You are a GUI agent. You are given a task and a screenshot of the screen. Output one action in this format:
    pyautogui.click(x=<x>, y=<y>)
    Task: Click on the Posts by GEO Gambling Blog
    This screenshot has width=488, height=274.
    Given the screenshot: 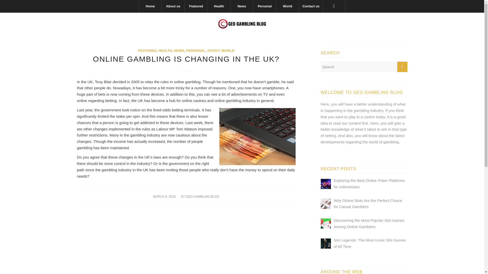 What is the action you would take?
    pyautogui.click(x=202, y=196)
    